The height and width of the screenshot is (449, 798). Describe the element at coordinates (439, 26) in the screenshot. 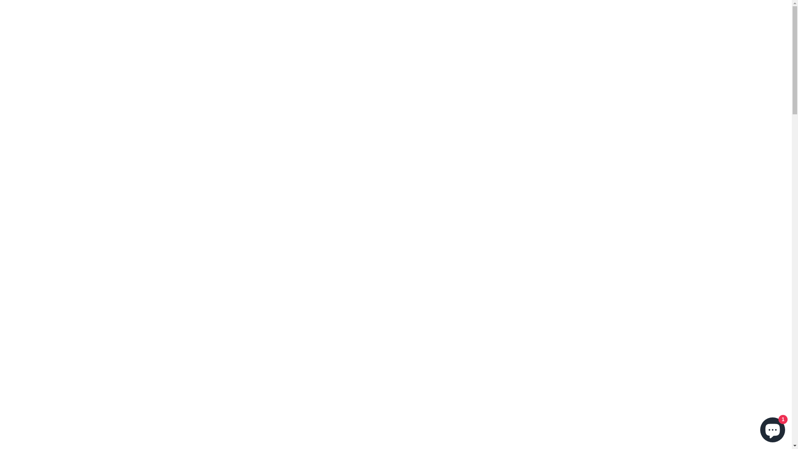

I see `About` at that location.